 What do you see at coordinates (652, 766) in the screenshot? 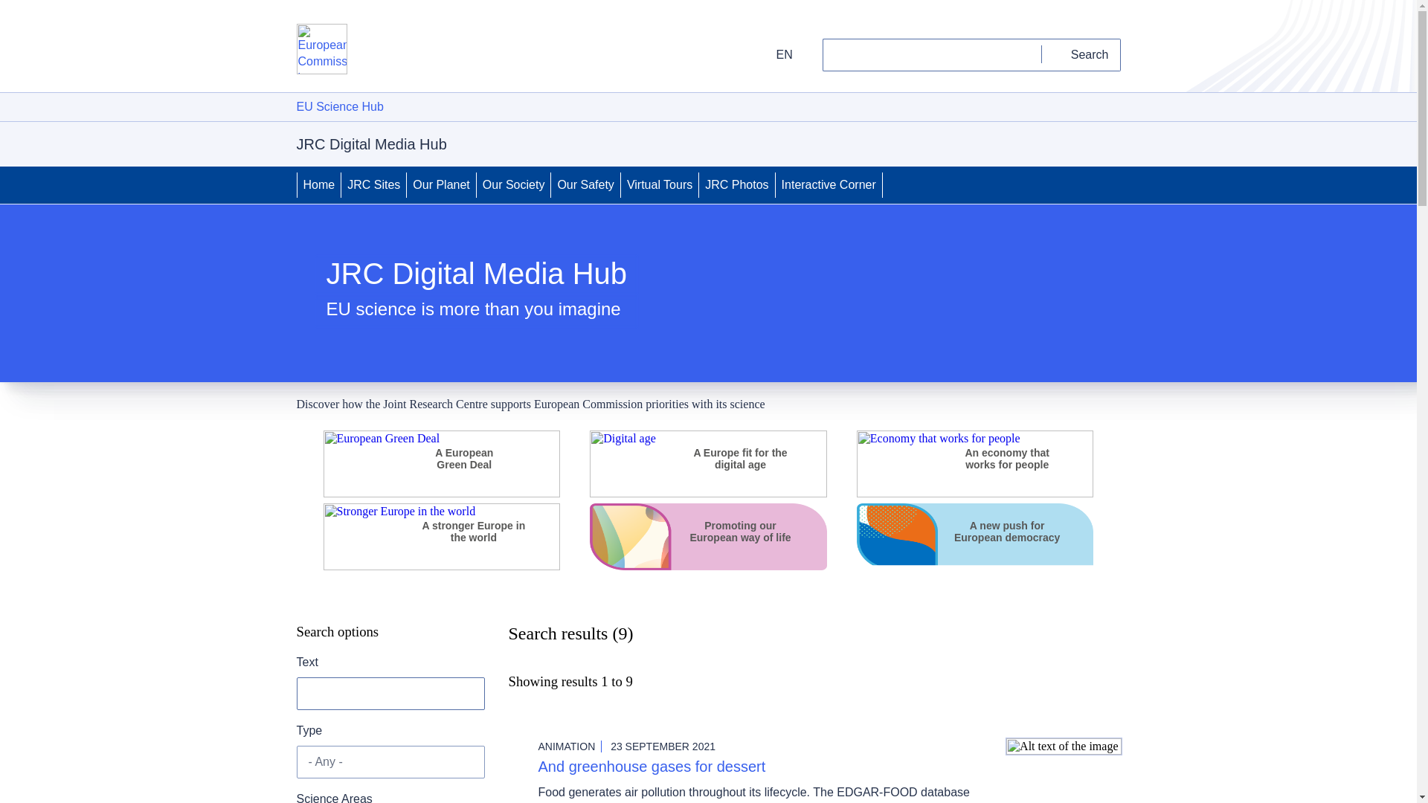
I see `And greenhouse gases for dessert` at bounding box center [652, 766].